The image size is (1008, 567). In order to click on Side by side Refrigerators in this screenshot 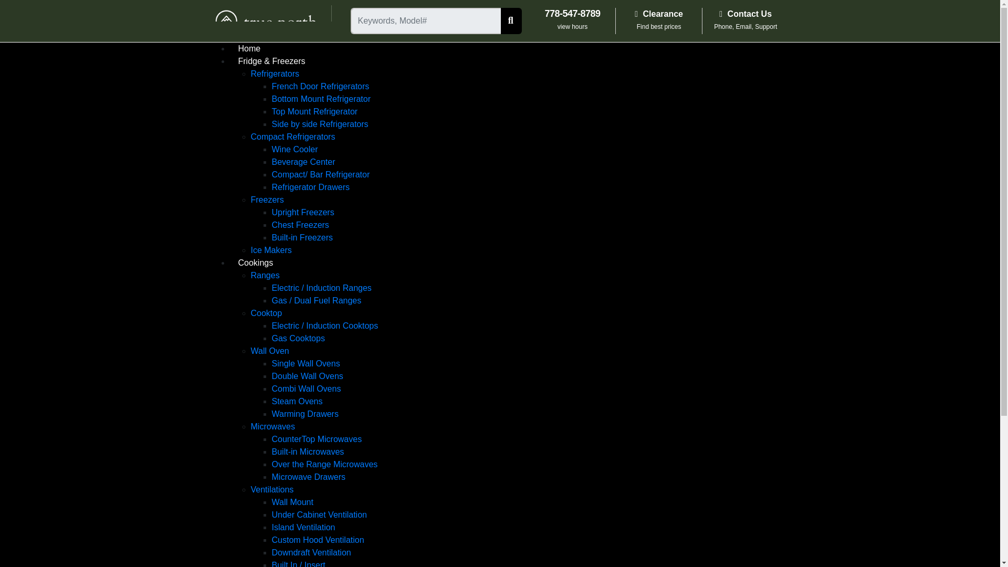, I will do `click(320, 124)`.